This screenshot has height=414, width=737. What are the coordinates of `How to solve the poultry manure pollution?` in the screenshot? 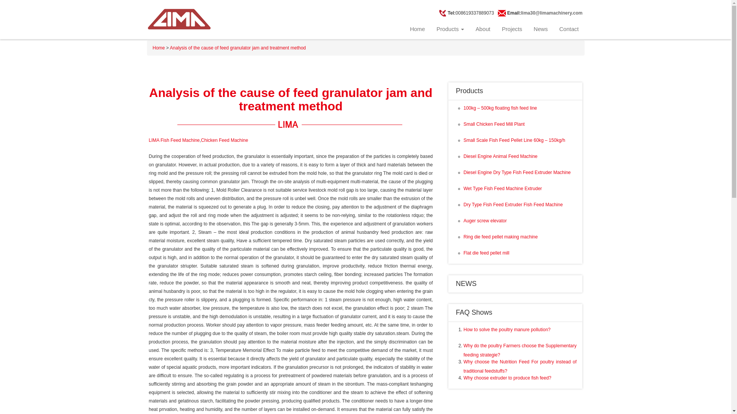 It's located at (507, 330).